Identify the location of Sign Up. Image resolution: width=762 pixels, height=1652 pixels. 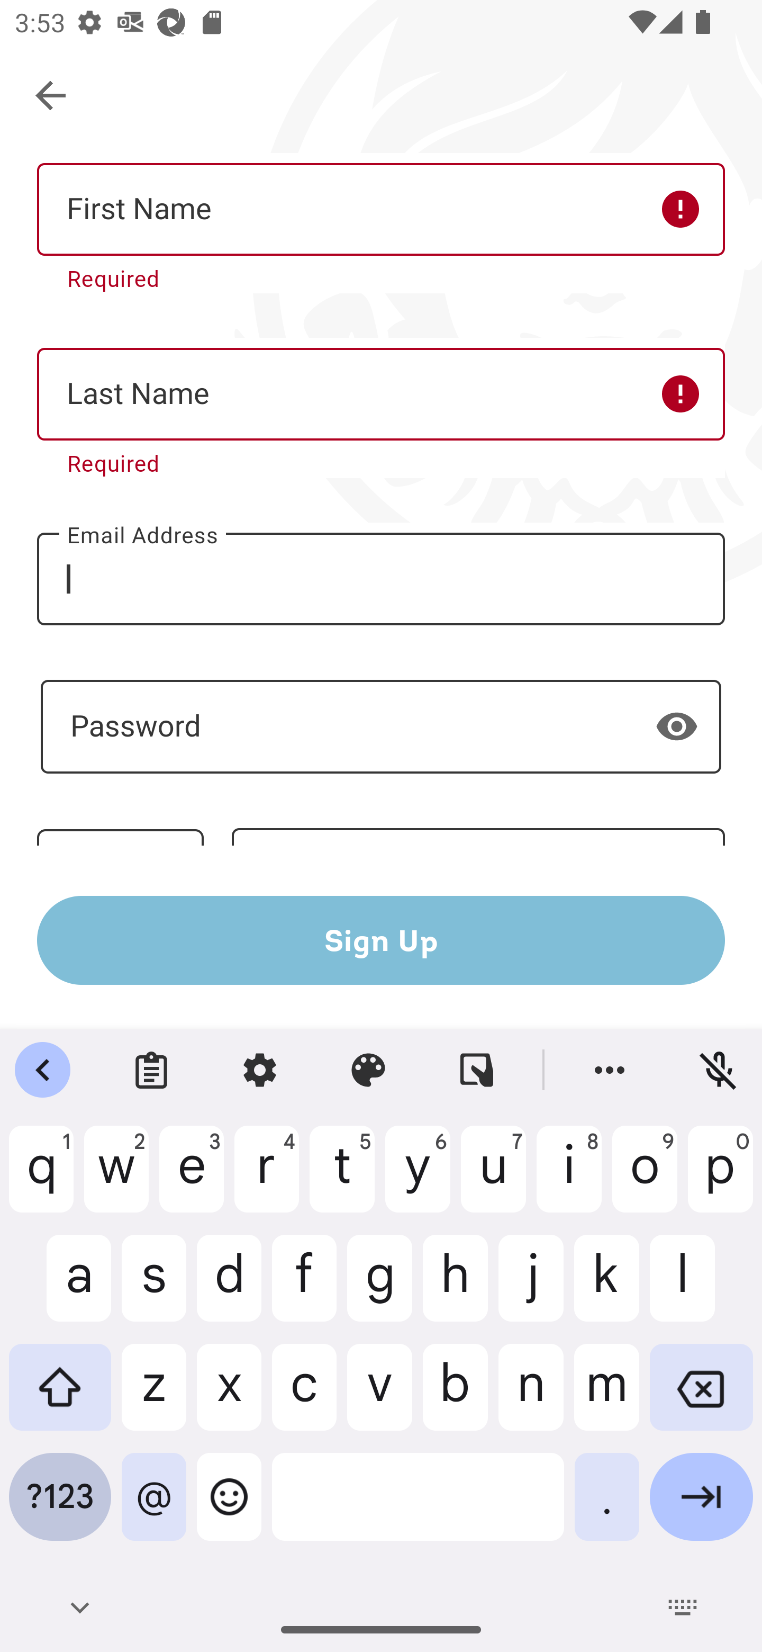
(381, 940).